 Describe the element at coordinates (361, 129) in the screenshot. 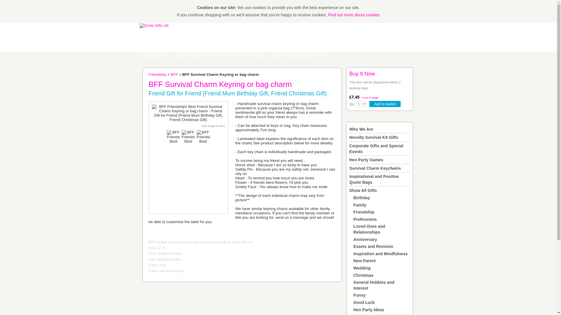

I see `Who We Are` at that location.